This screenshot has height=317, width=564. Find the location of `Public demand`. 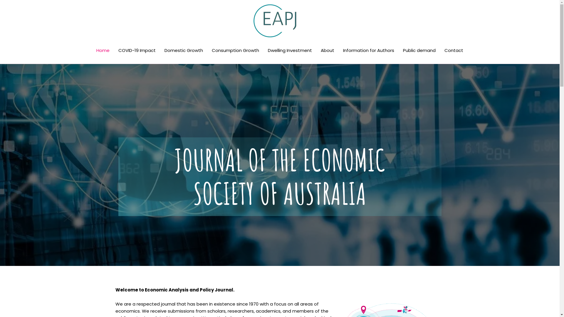

Public demand is located at coordinates (419, 50).